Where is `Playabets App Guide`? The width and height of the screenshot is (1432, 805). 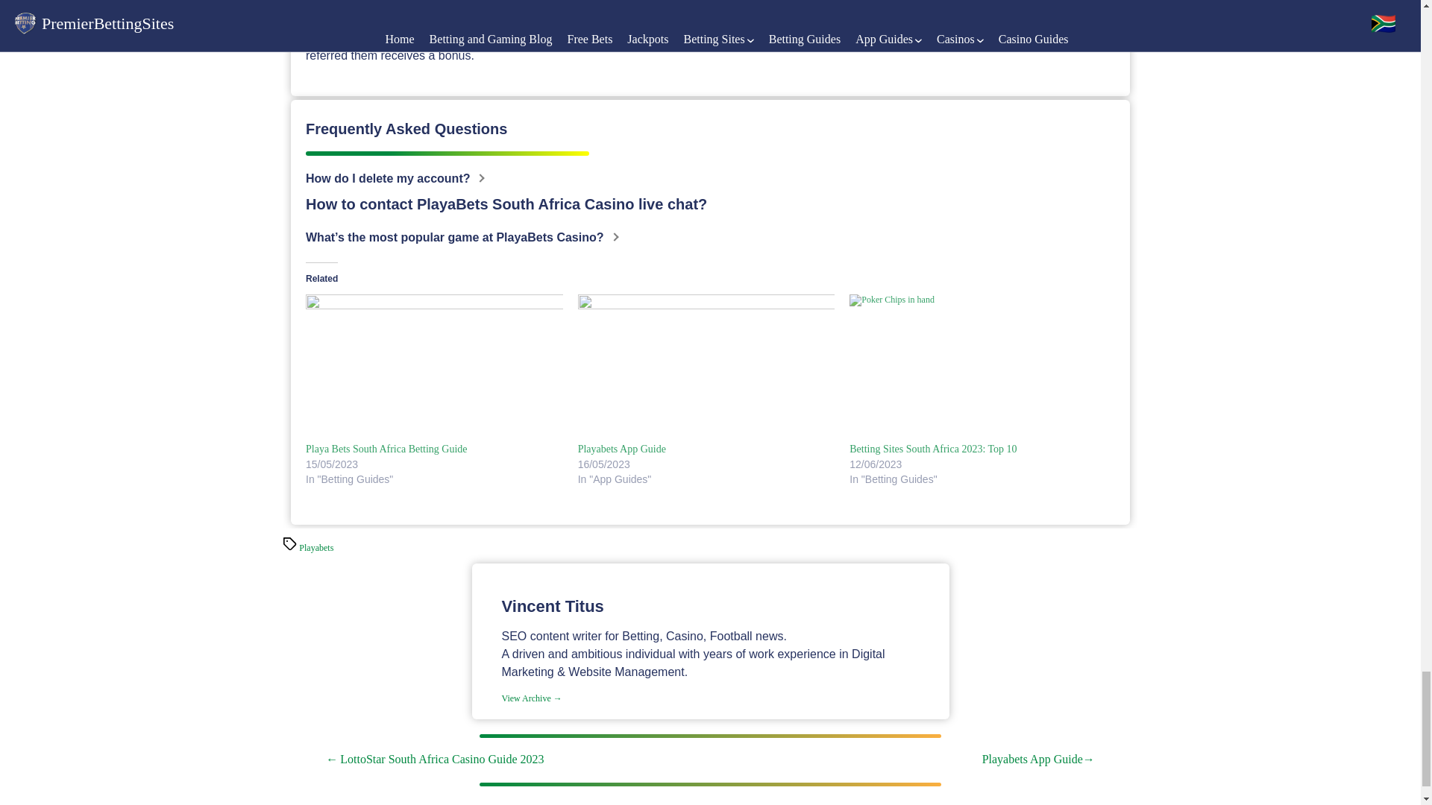
Playabets App Guide is located at coordinates (622, 449).